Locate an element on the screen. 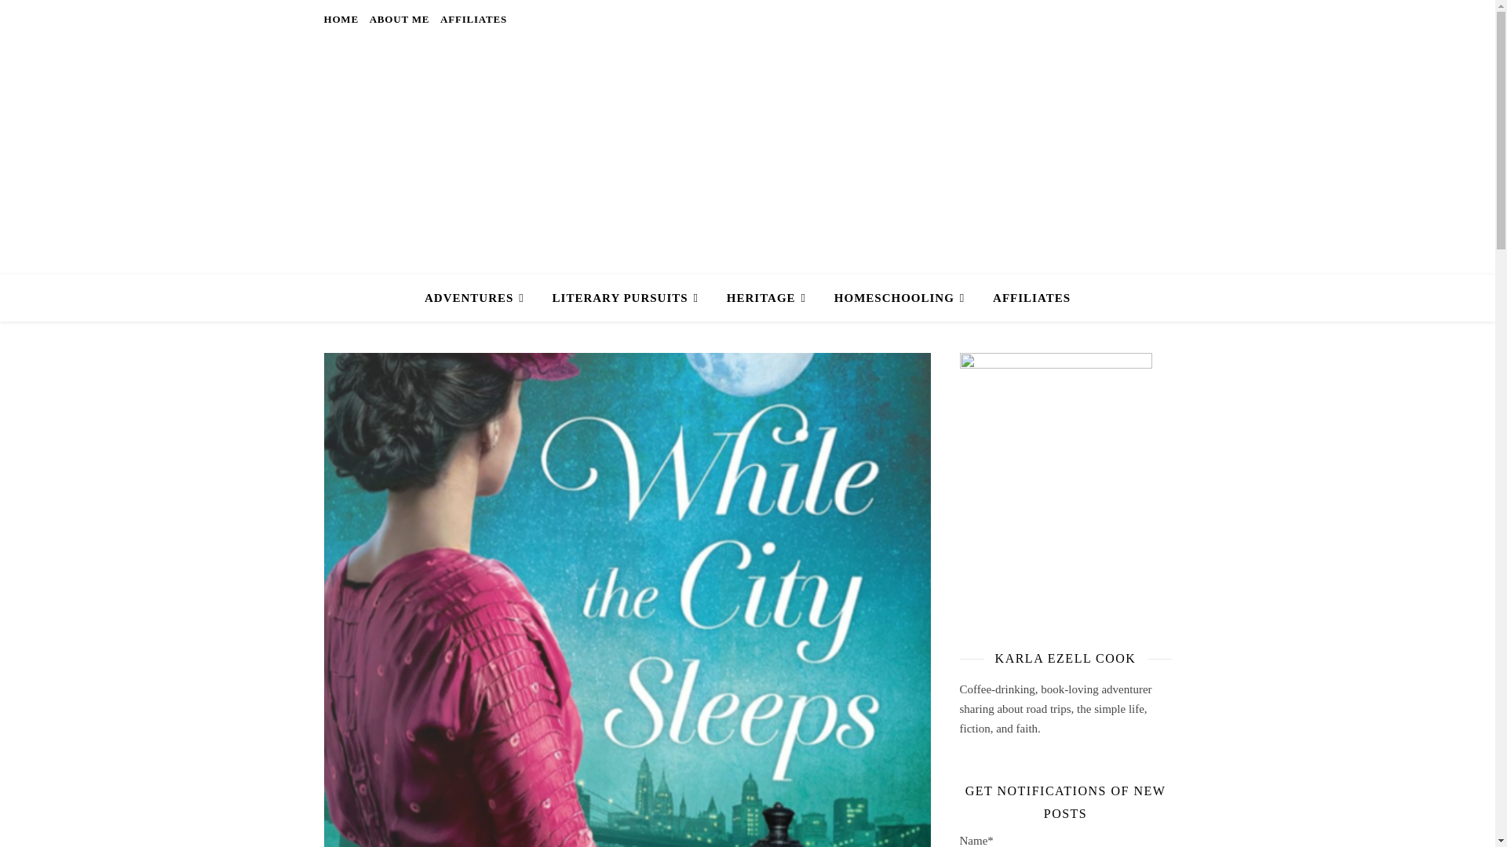 This screenshot has height=847, width=1507. AFFILIATES is located at coordinates (471, 19).